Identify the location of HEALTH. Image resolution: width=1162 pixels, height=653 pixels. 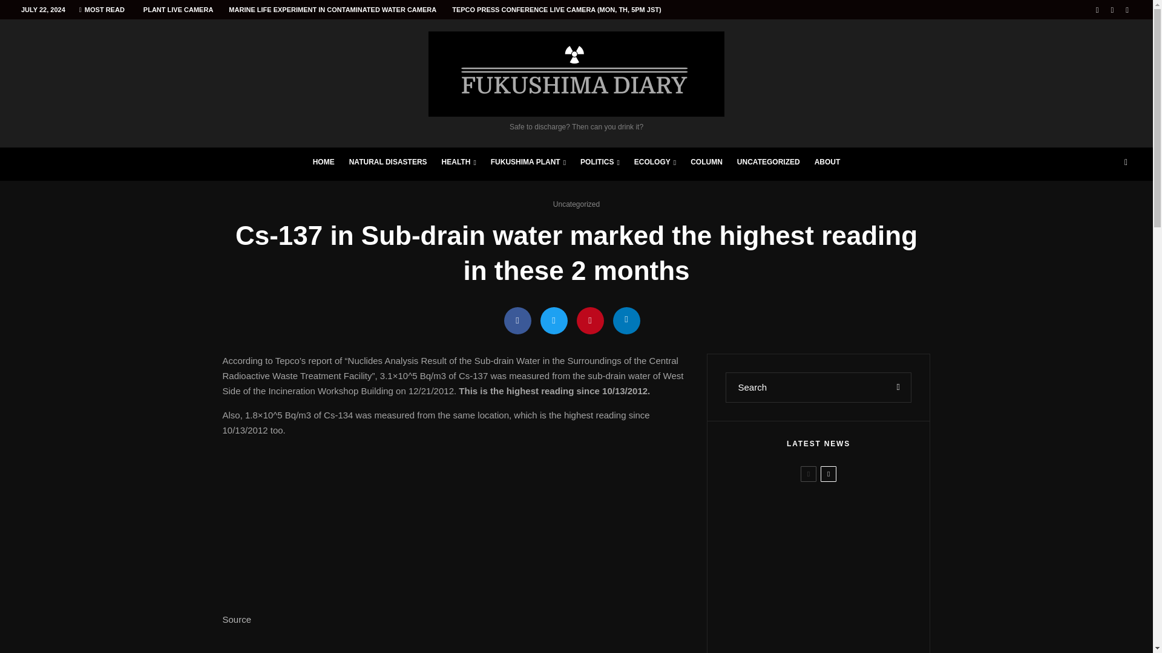
(459, 164).